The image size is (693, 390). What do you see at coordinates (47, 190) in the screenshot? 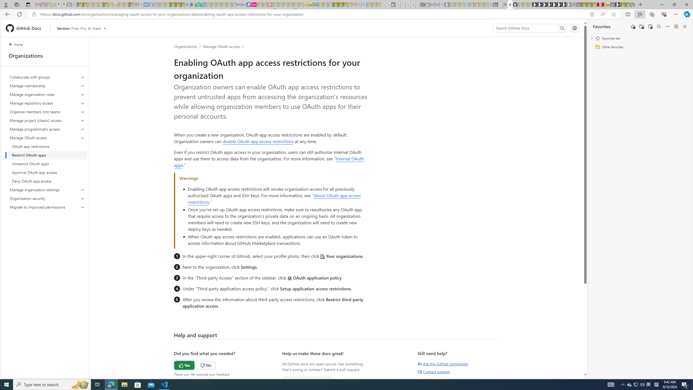
I see `Manage organization settings` at bounding box center [47, 190].